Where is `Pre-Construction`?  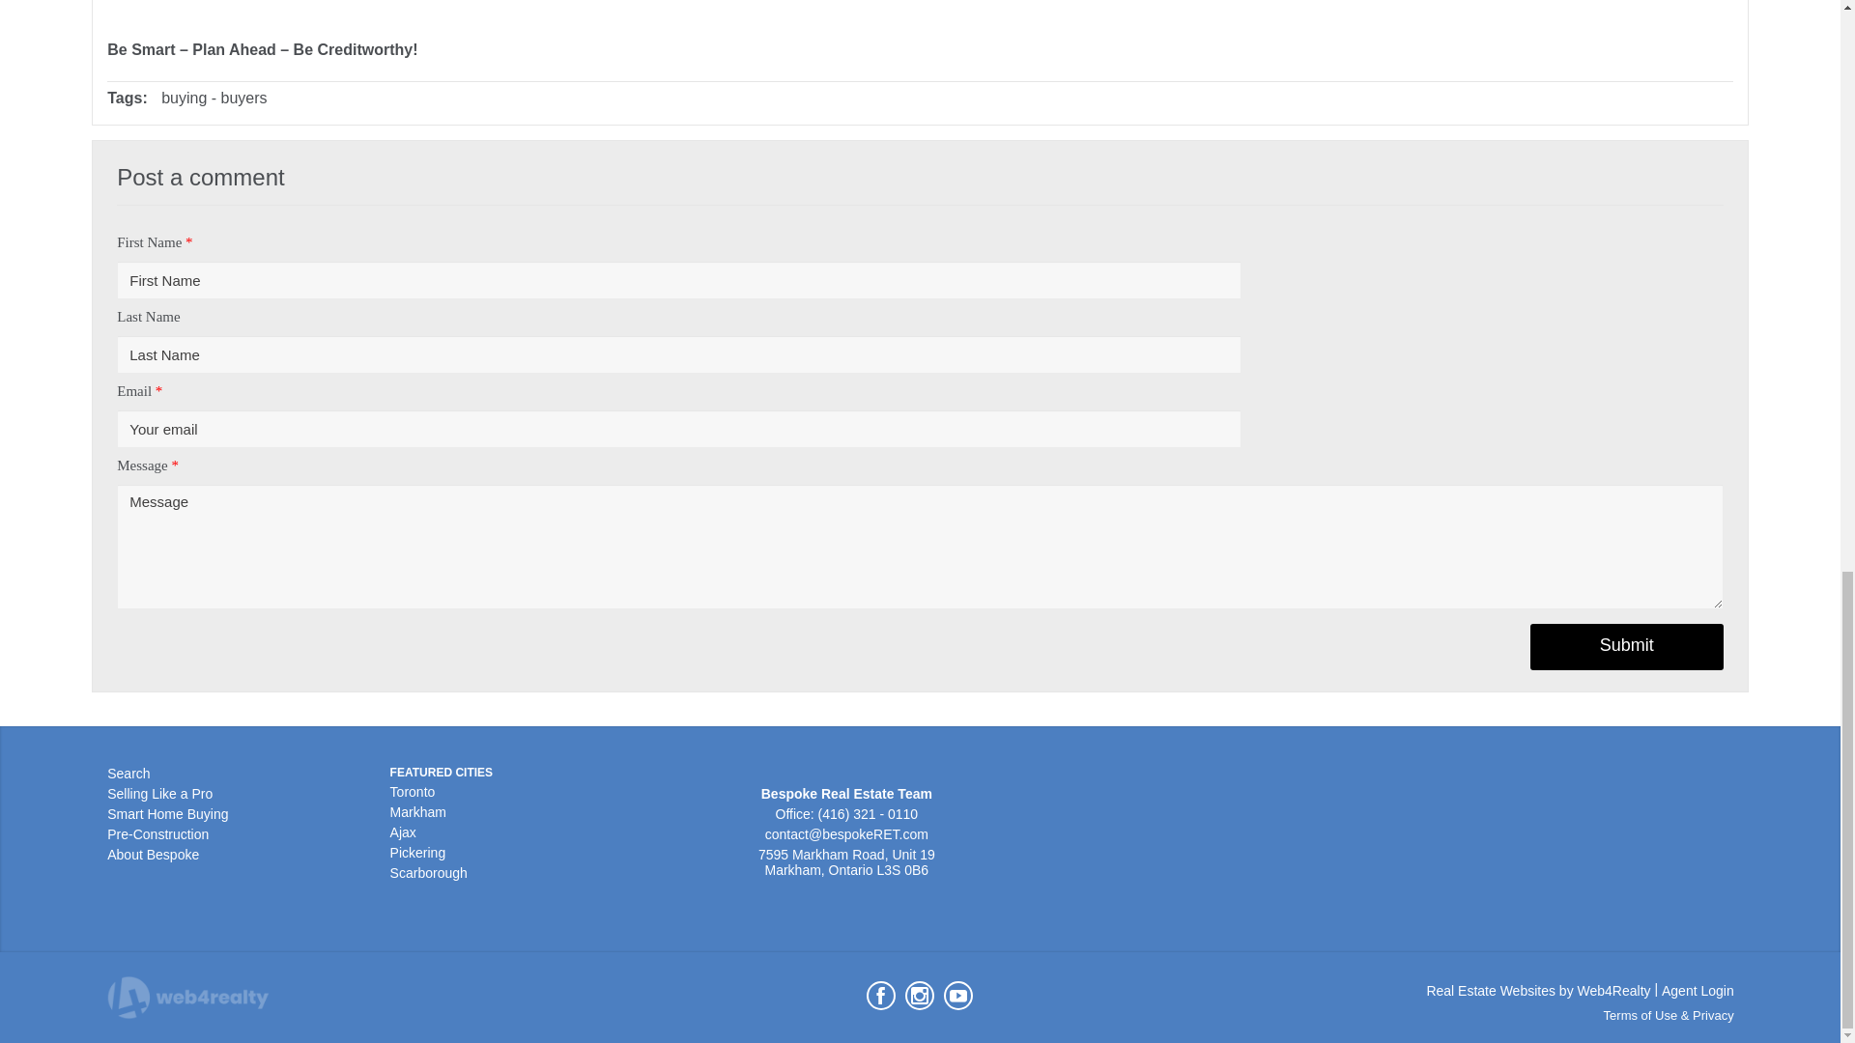 Pre-Construction is located at coordinates (157, 834).